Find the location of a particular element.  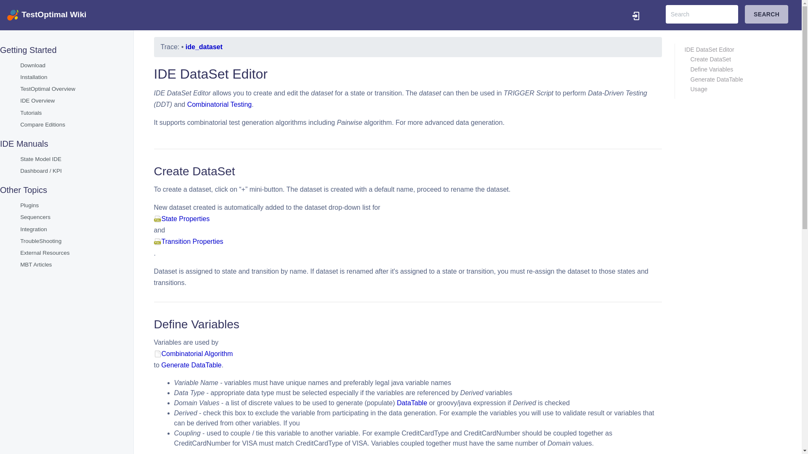

plugins is located at coordinates (29, 205).